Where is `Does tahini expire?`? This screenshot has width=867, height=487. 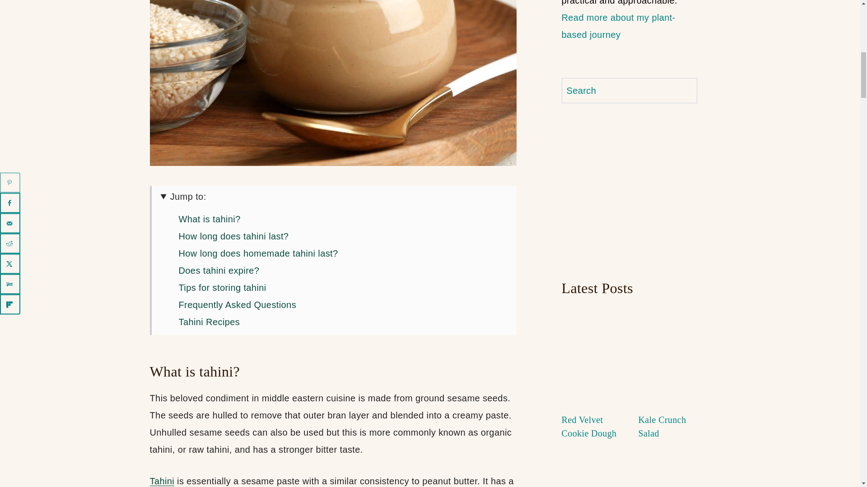
Does tahini expire? is located at coordinates (219, 271).